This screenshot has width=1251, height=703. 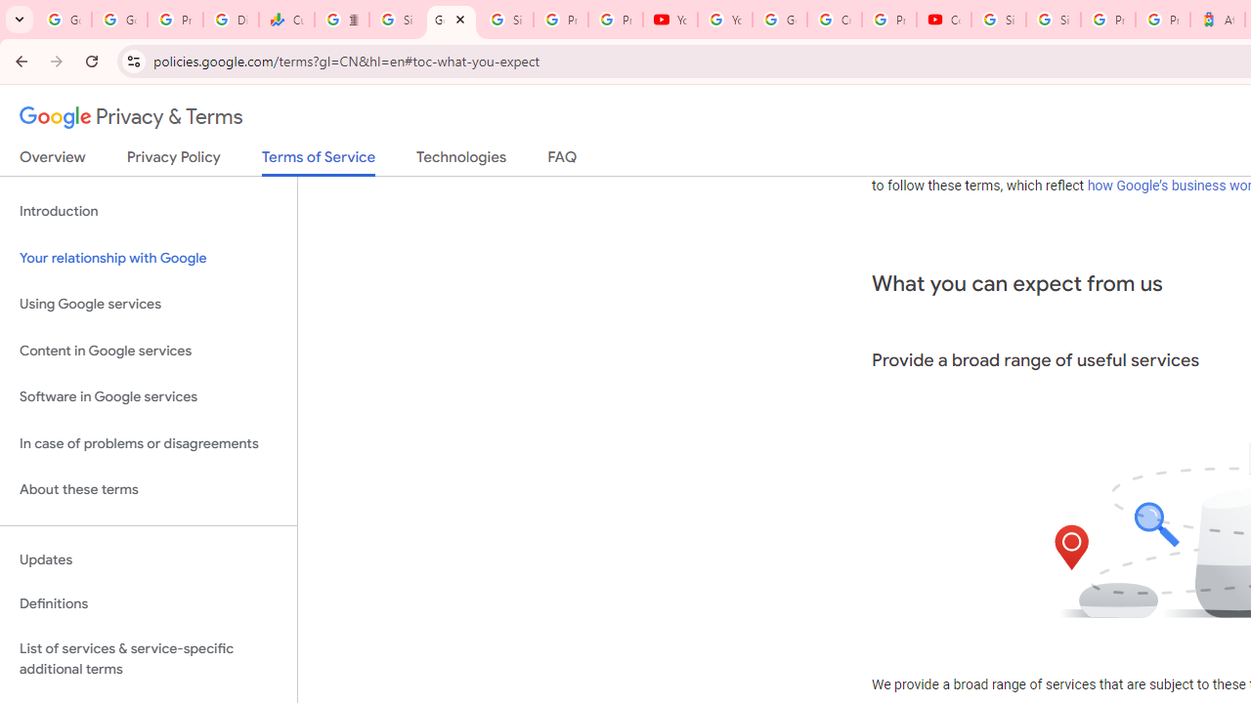 What do you see at coordinates (461, 161) in the screenshot?
I see `Technologies` at bounding box center [461, 161].